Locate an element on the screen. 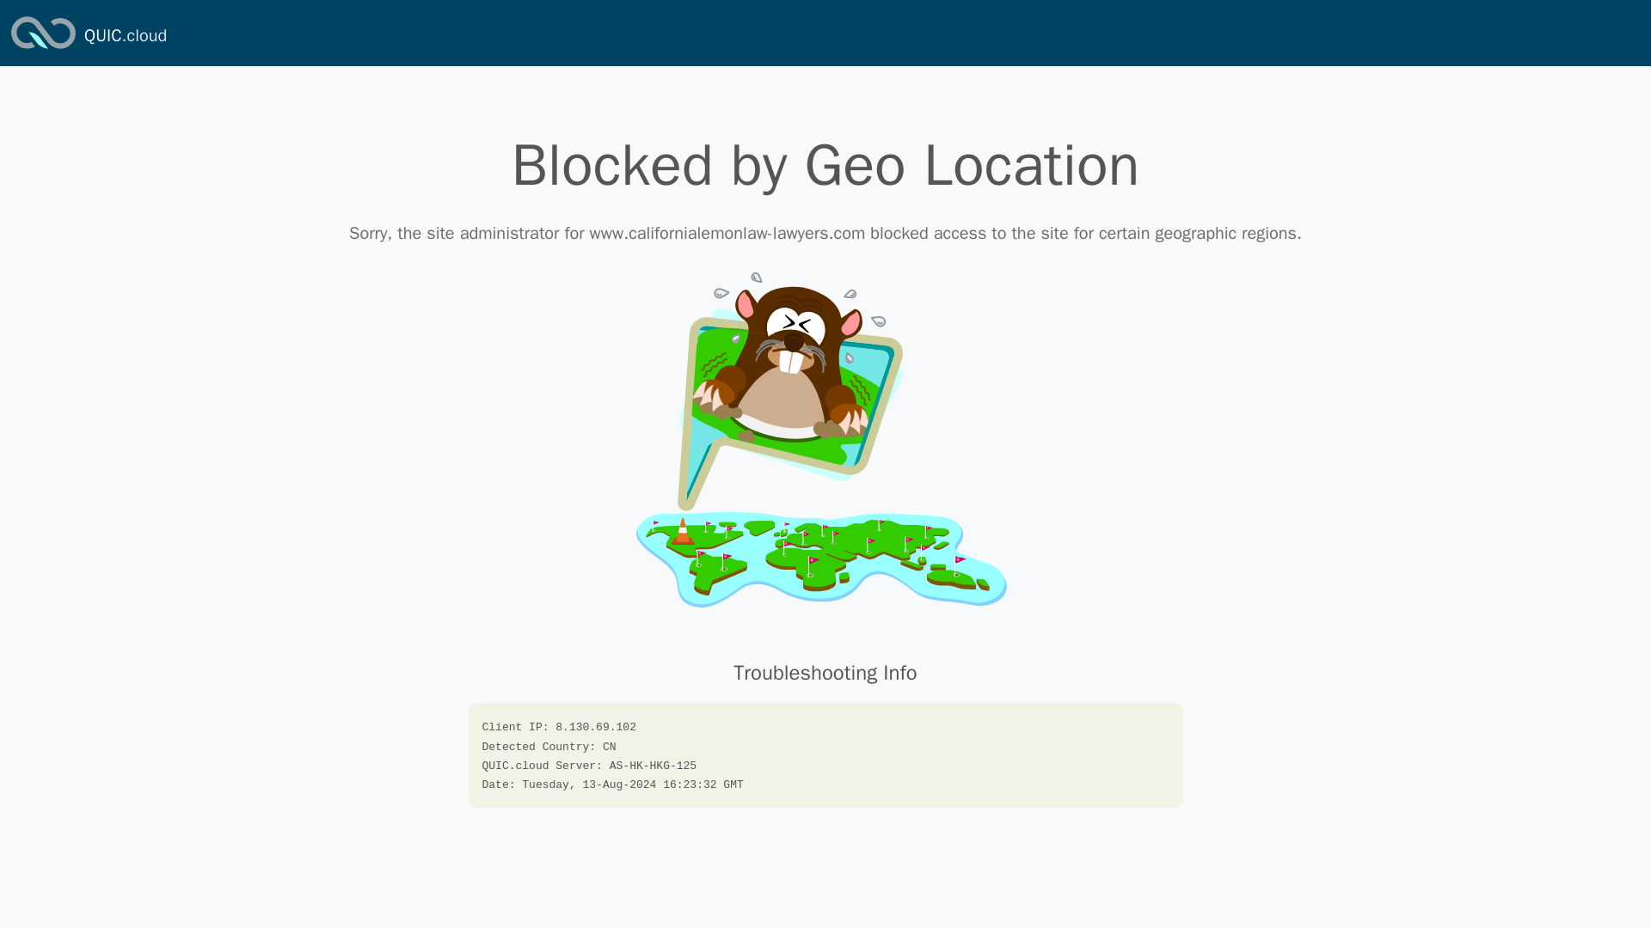 This screenshot has height=928, width=1651. QUIC.cloud is located at coordinates (125, 36).